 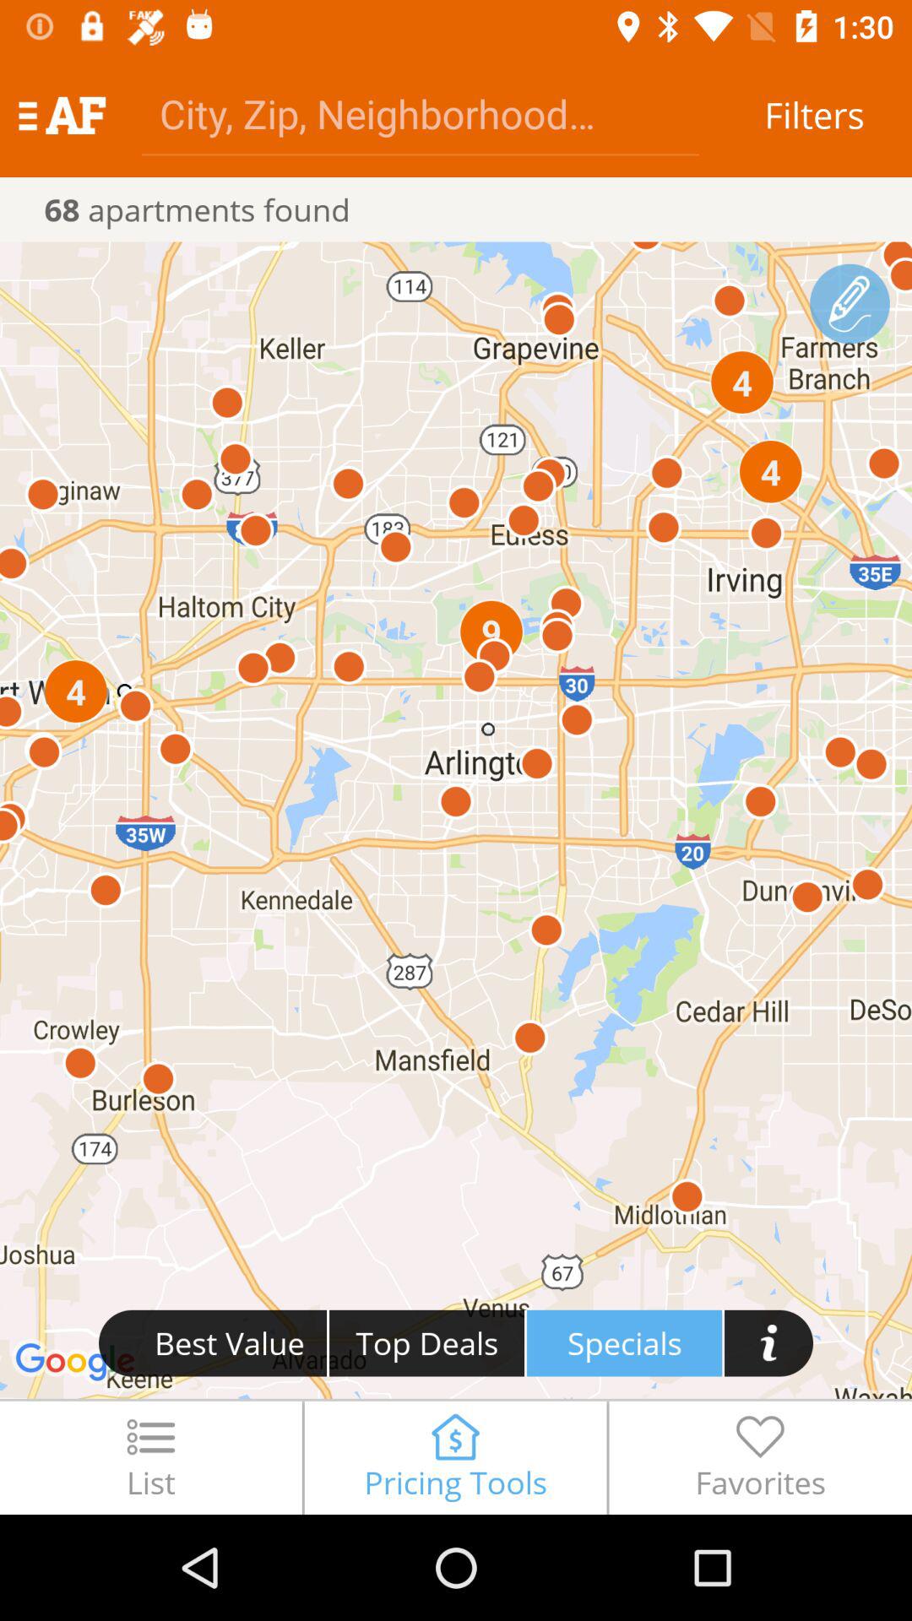 I want to click on open the information page, so click(x=768, y=1342).